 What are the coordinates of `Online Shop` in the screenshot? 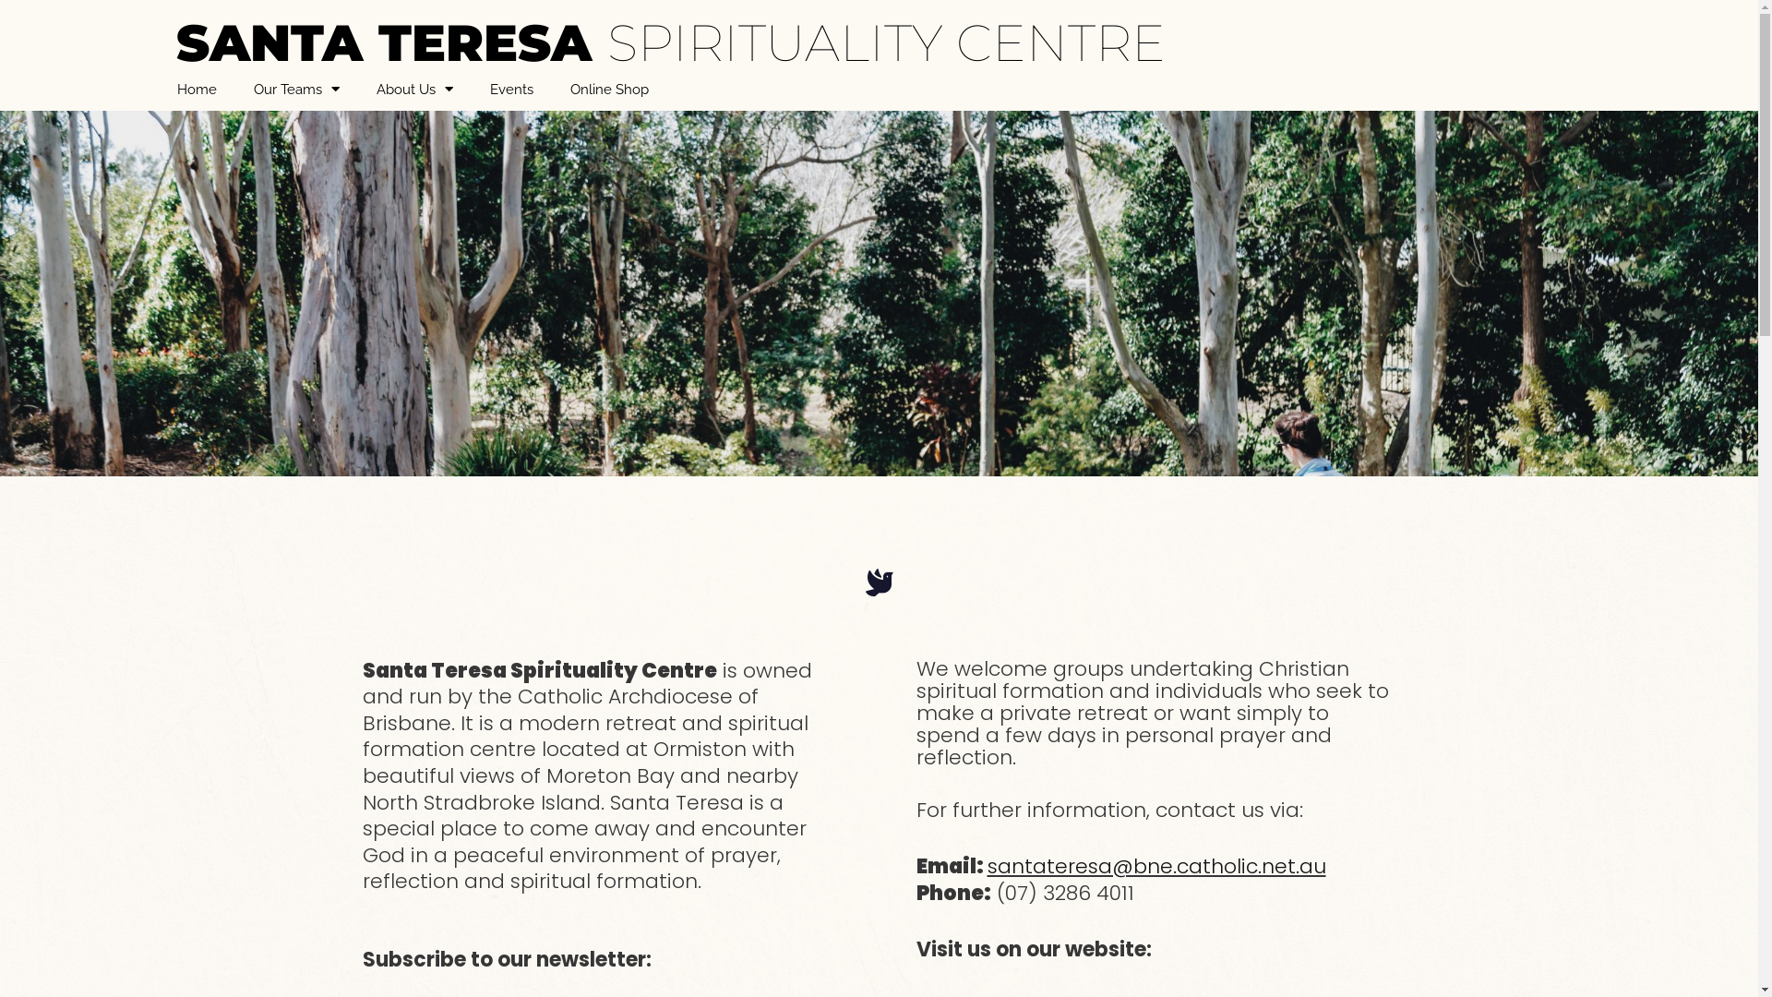 It's located at (609, 90).